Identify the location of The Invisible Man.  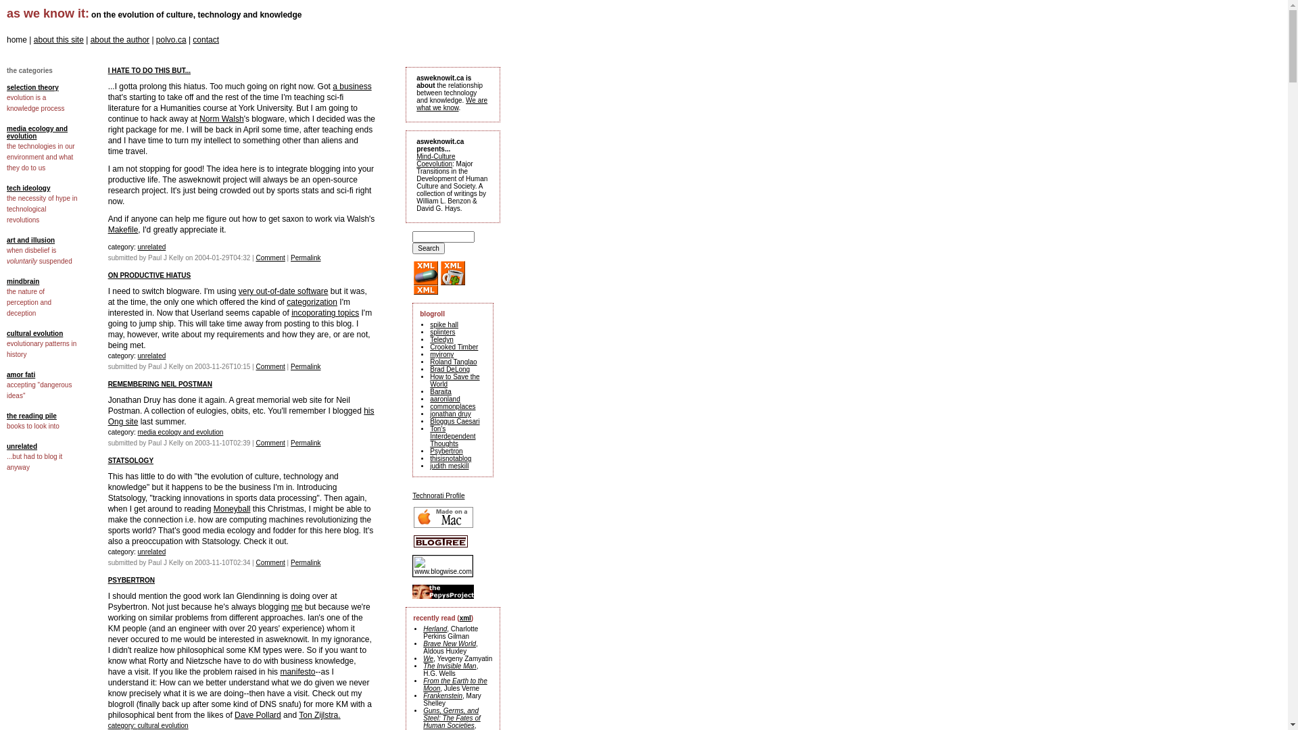
(450, 666).